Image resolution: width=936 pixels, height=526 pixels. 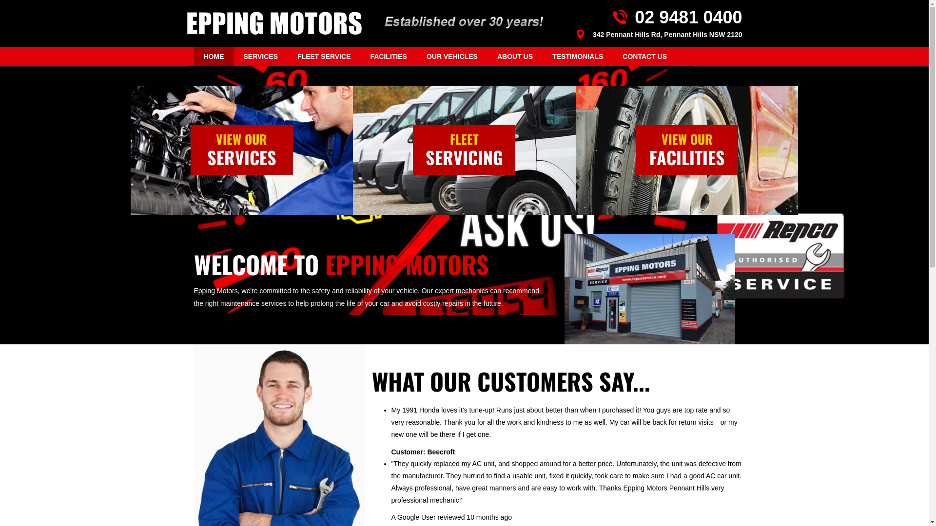 What do you see at coordinates (242, 150) in the screenshot?
I see `VIEW OUR
SERVICES` at bounding box center [242, 150].